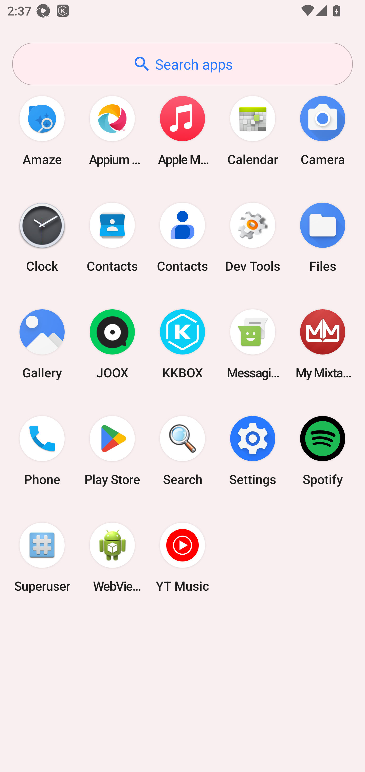 This screenshot has height=772, width=365. What do you see at coordinates (182, 344) in the screenshot?
I see `KKBOX` at bounding box center [182, 344].